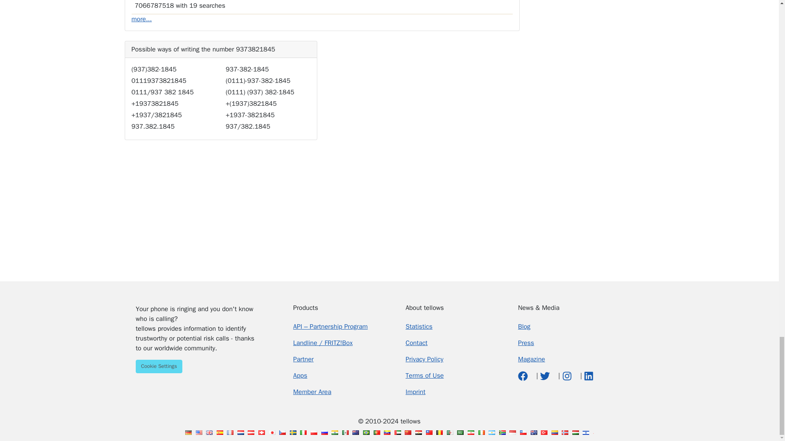  Describe the element at coordinates (251, 432) in the screenshot. I see `tellows Austria` at that location.